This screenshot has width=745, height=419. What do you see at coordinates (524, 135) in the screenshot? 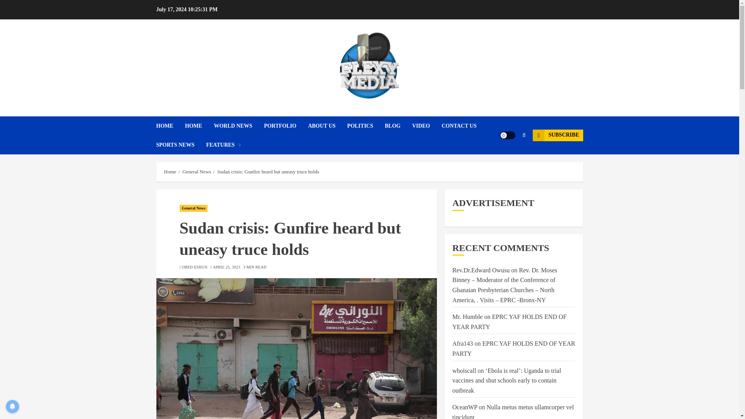
I see `Search` at bounding box center [524, 135].